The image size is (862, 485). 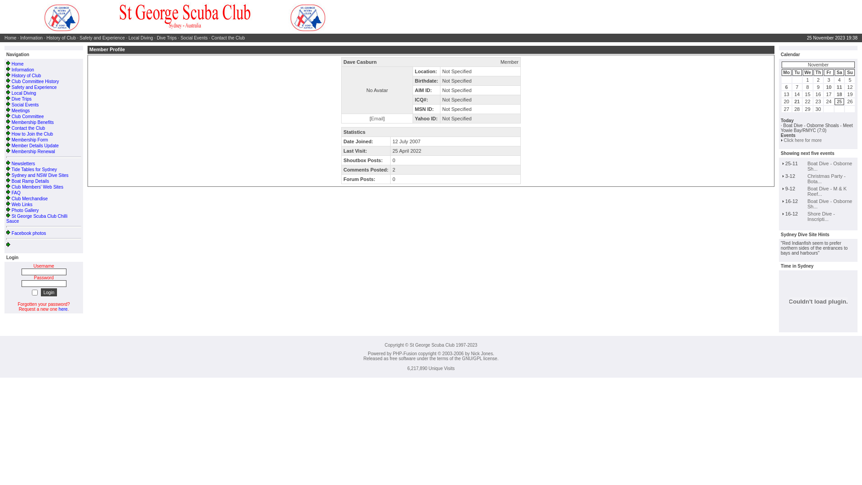 What do you see at coordinates (827, 179) in the screenshot?
I see `Christmas Party - Bota...` at bounding box center [827, 179].